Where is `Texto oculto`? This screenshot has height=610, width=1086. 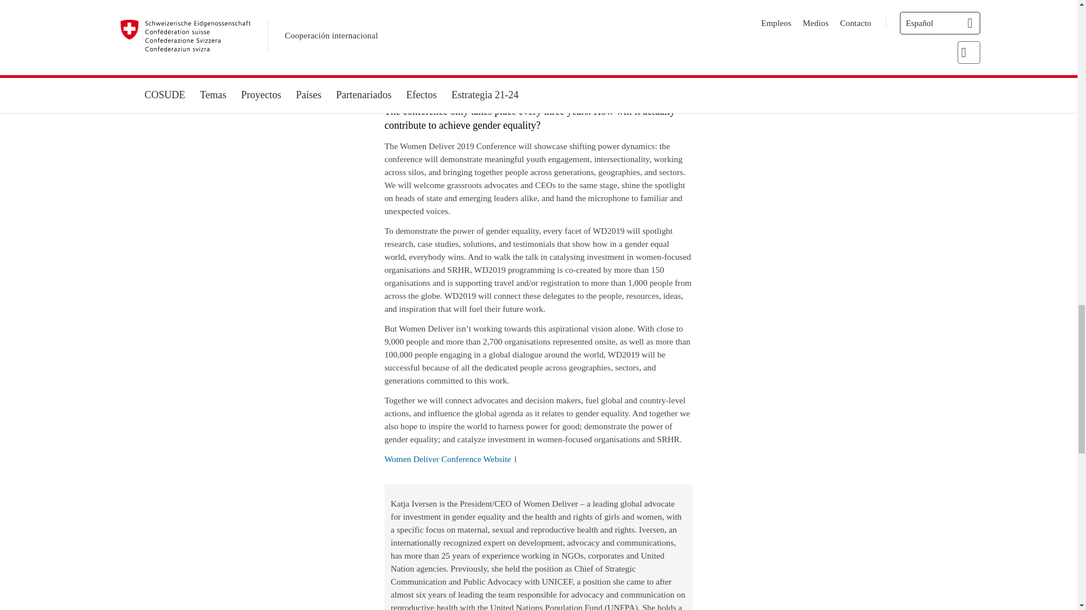 Texto oculto is located at coordinates (450, 459).